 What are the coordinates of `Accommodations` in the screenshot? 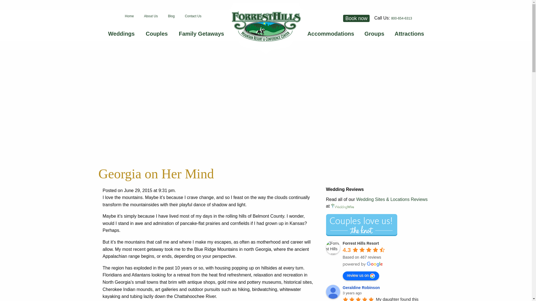 It's located at (331, 33).